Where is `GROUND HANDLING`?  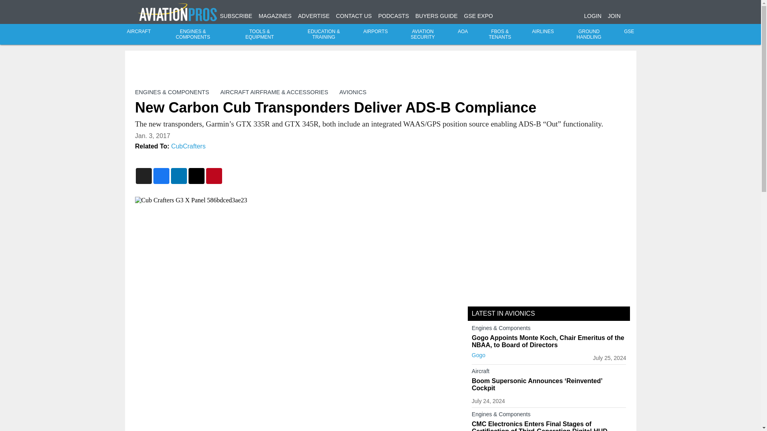 GROUND HANDLING is located at coordinates (589, 34).